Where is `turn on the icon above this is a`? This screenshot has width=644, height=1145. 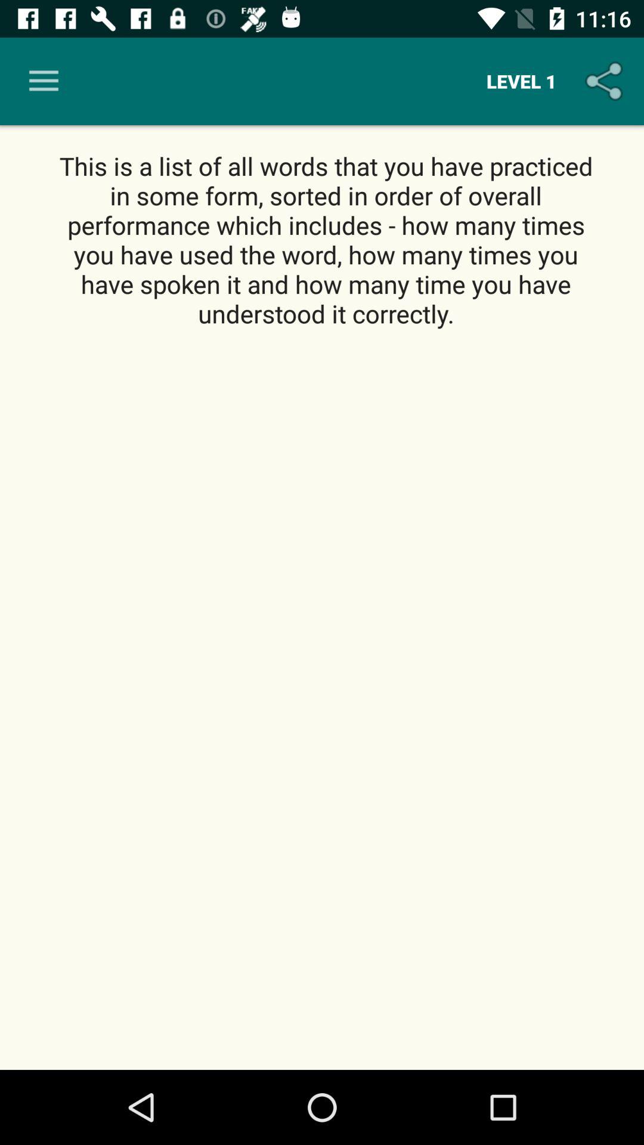
turn on the icon above this is a is located at coordinates (606, 81).